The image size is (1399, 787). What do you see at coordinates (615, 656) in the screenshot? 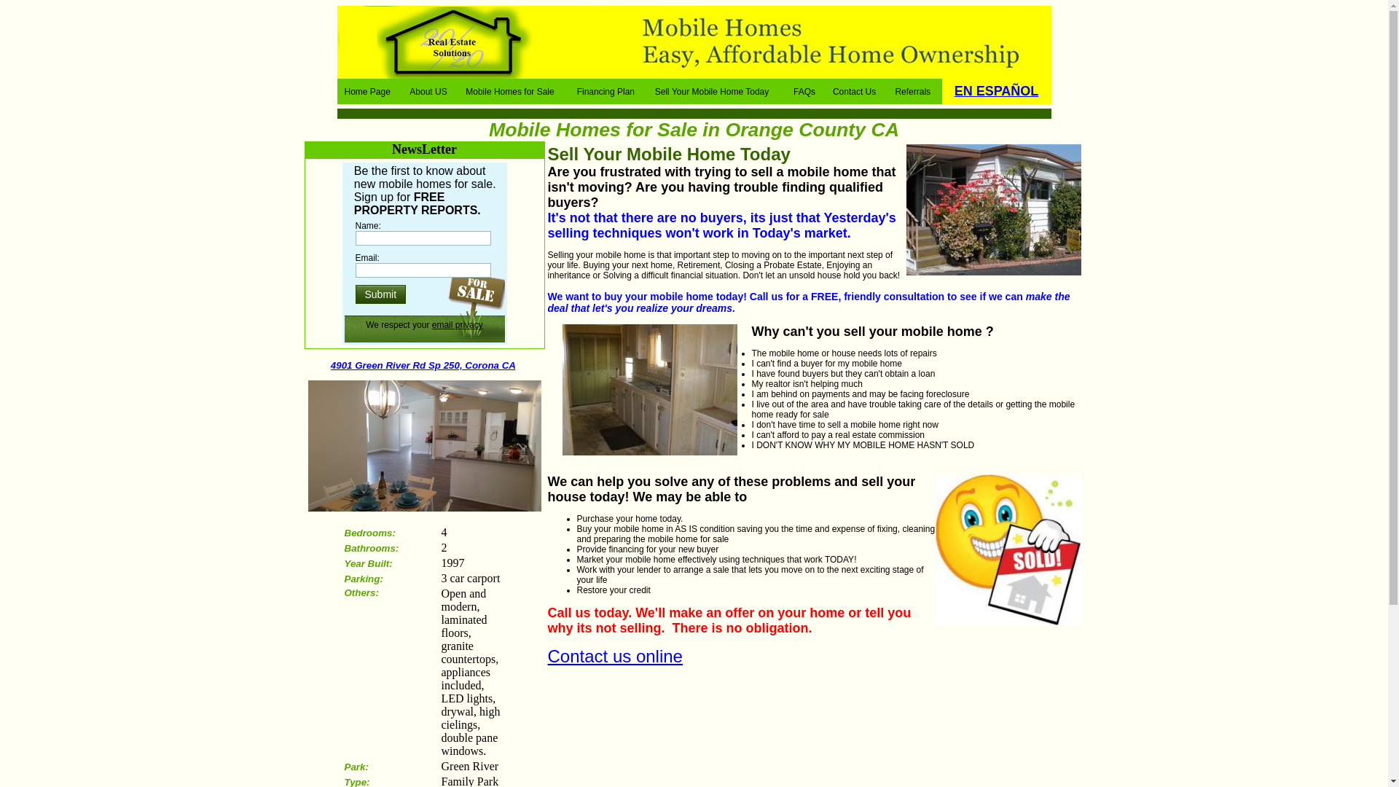
I see `Contact us online` at bounding box center [615, 656].